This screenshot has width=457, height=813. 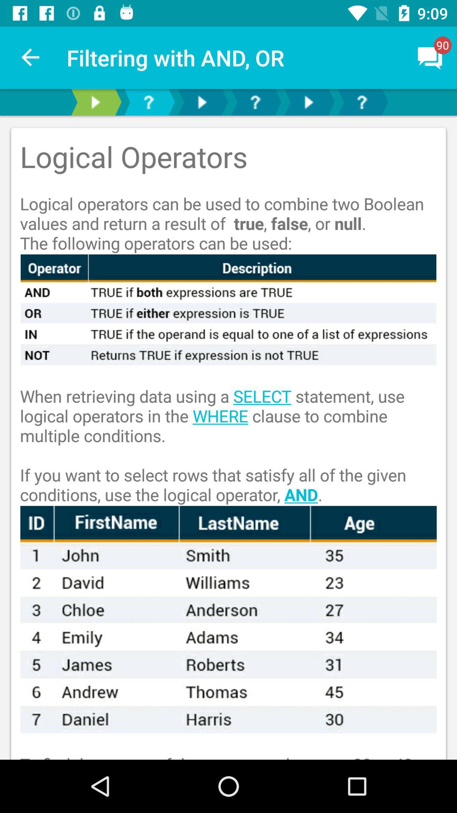 I want to click on launch item above the logical operators  item, so click(x=31, y=58).